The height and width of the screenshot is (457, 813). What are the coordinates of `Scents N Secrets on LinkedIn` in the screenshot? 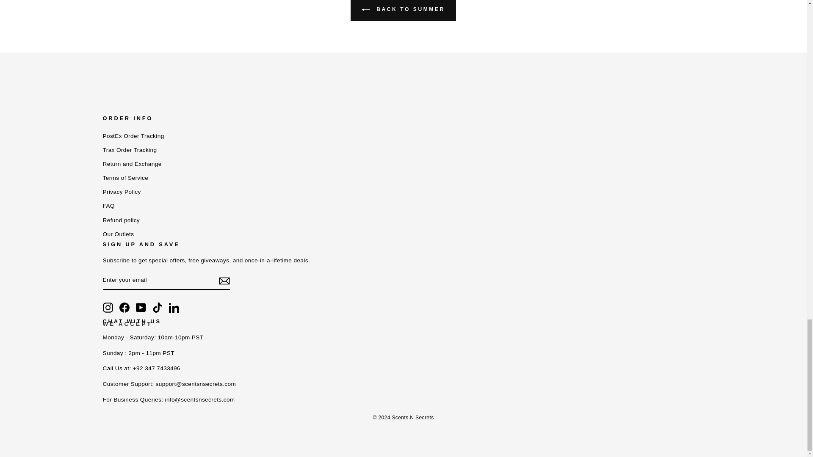 It's located at (174, 307).